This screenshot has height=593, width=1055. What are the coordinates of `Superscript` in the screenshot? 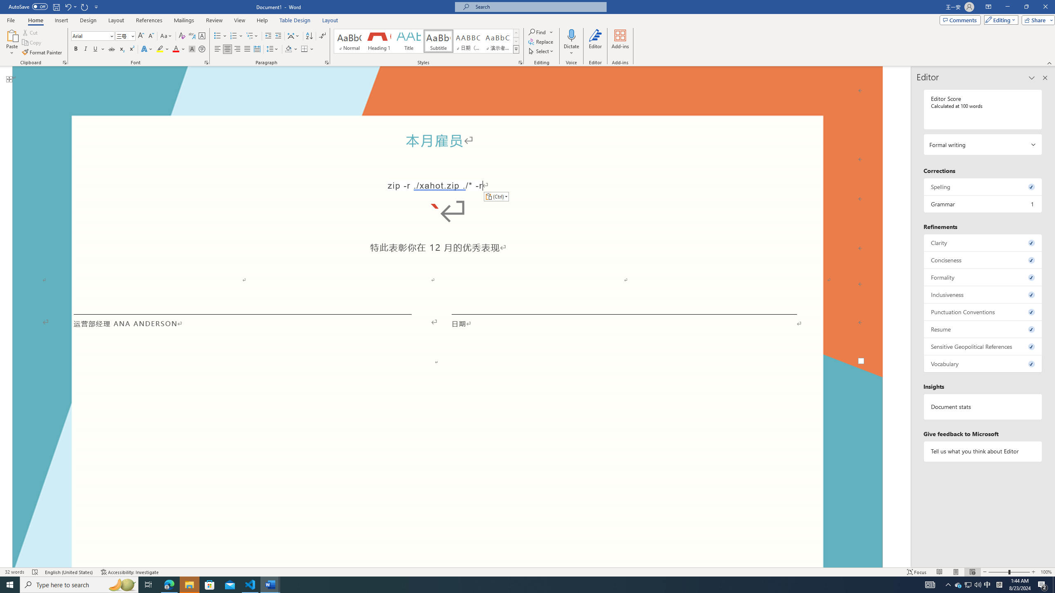 It's located at (131, 49).